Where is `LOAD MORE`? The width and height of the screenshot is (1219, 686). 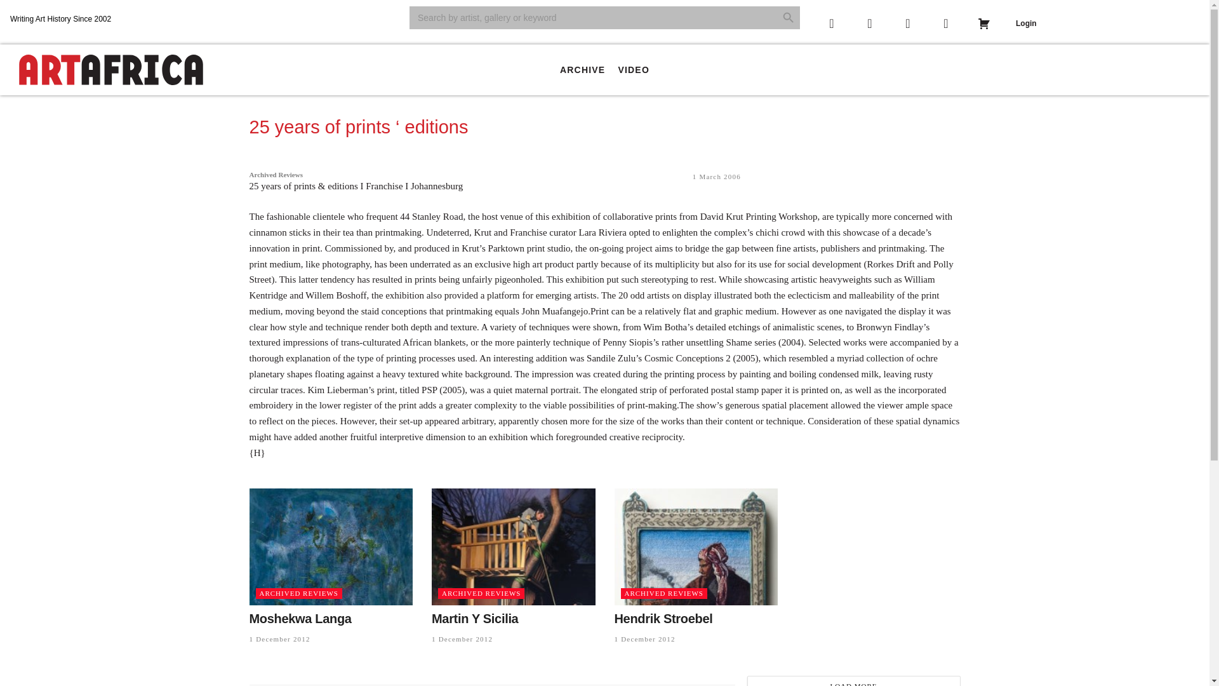 LOAD MORE is located at coordinates (853, 681).